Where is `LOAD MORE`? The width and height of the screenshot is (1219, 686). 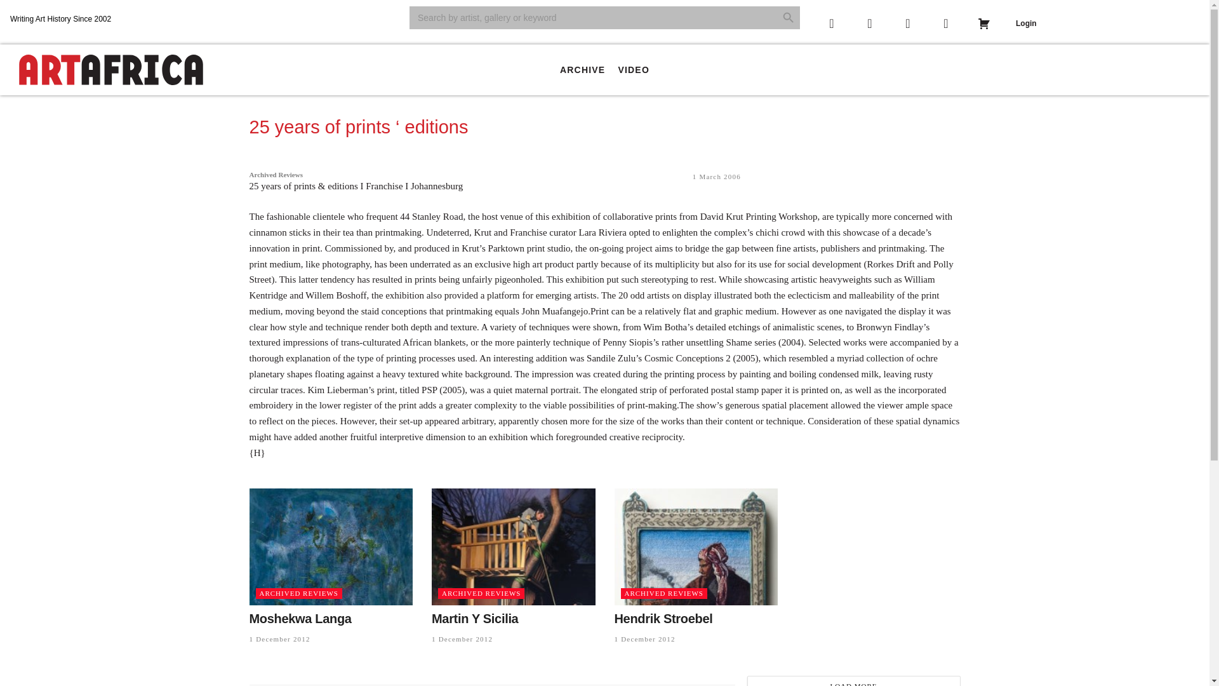 LOAD MORE is located at coordinates (853, 681).